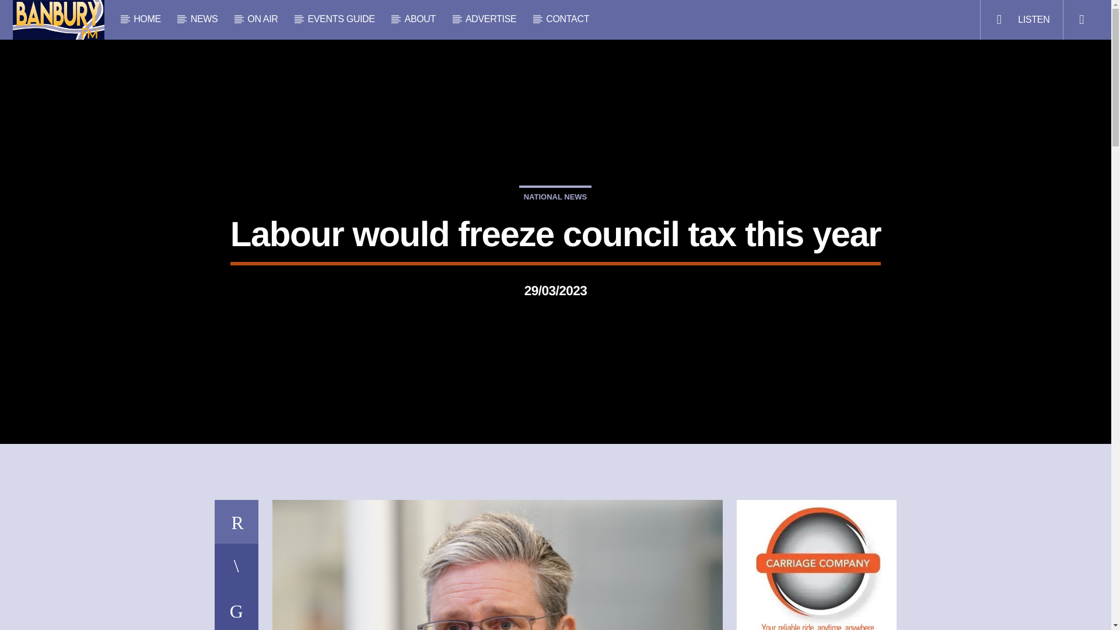 The image size is (1120, 630). I want to click on EVENTS GUIDE, so click(341, 19).